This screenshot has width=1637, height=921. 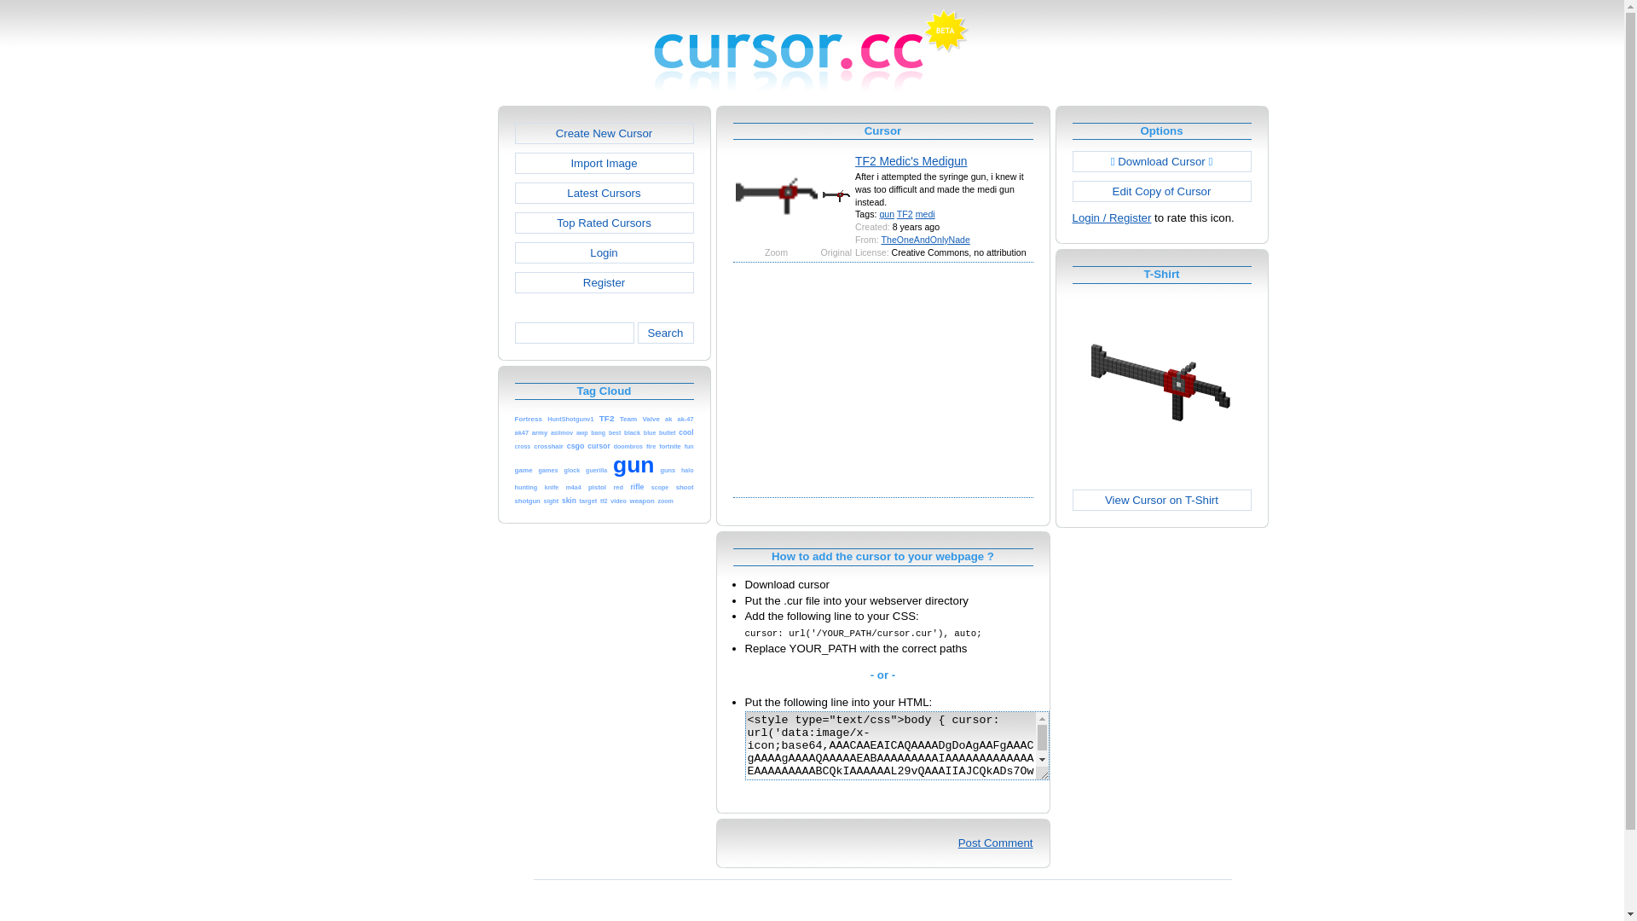 I want to click on Create New Cursor, so click(x=604, y=133).